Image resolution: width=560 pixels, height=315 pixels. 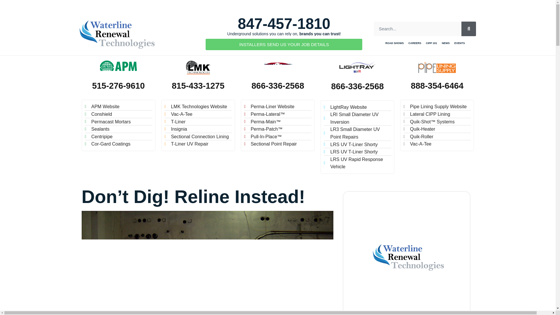 What do you see at coordinates (394, 43) in the screenshot?
I see `ROAD SHOWS` at bounding box center [394, 43].